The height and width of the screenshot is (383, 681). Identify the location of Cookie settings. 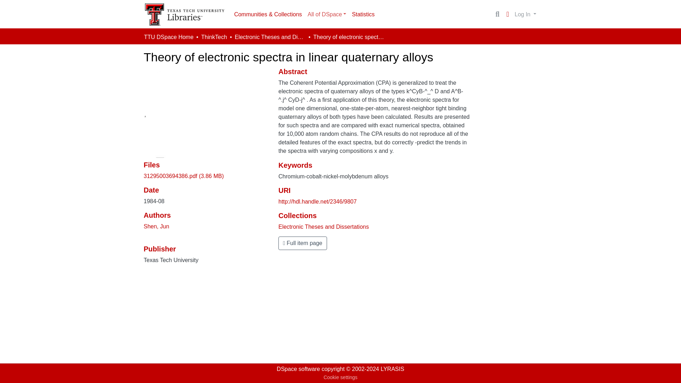
(340, 377).